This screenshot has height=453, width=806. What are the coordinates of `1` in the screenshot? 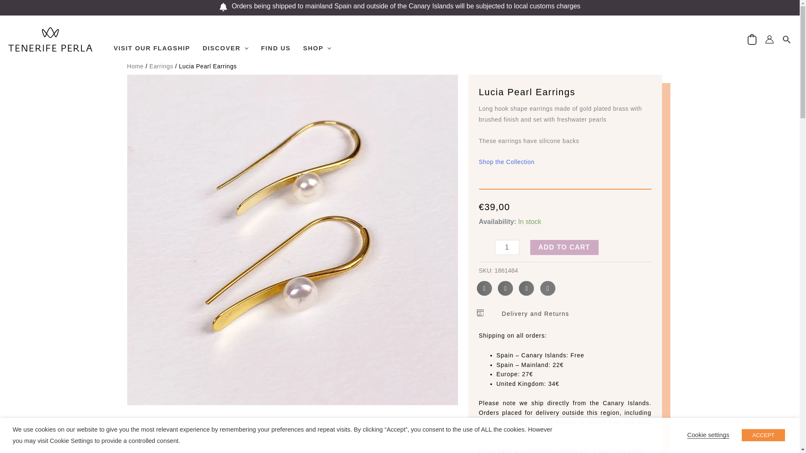 It's located at (507, 247).